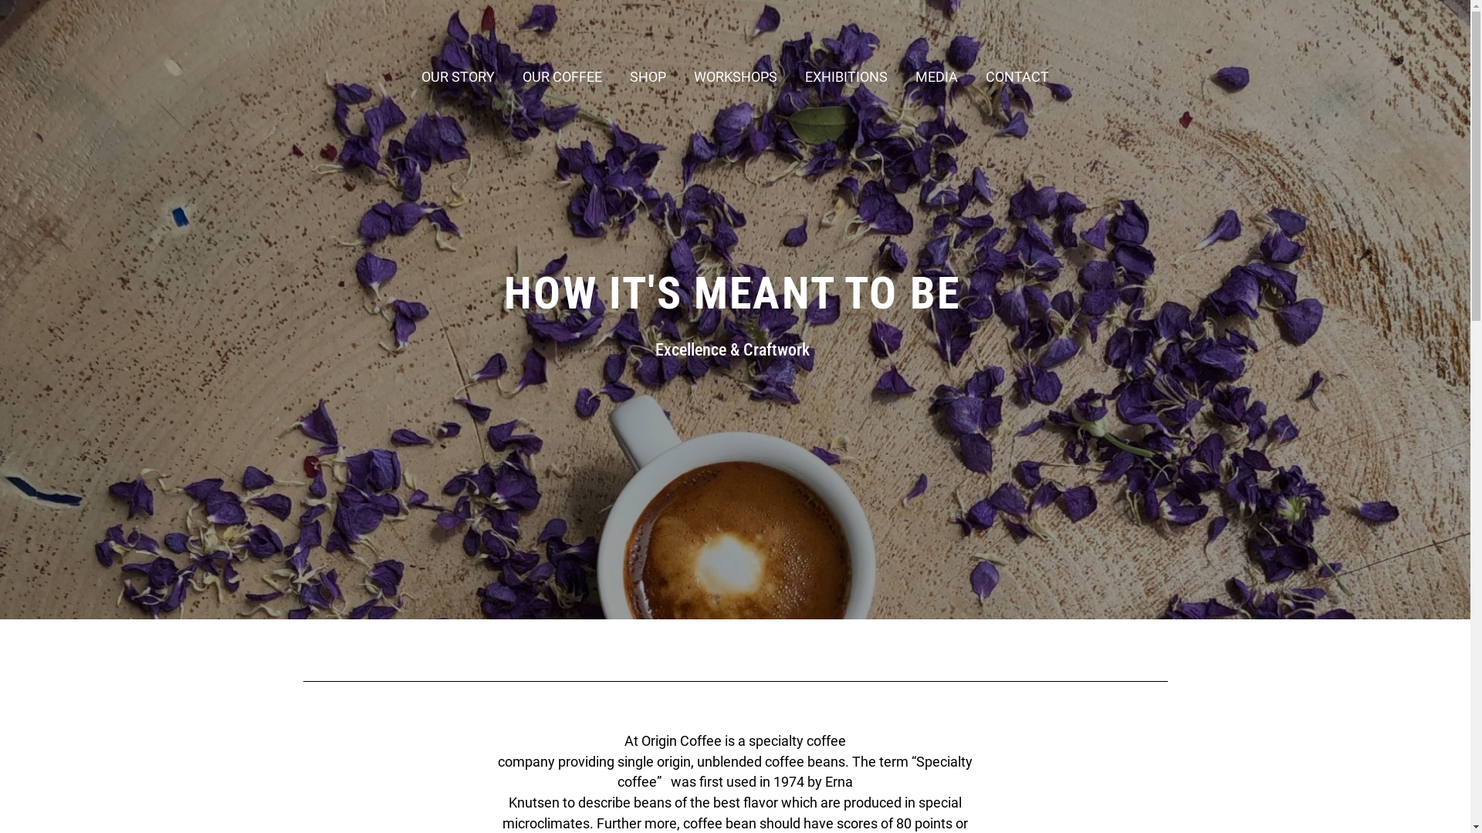 The image size is (1482, 833). I want to click on CONTACT, so click(1017, 77).